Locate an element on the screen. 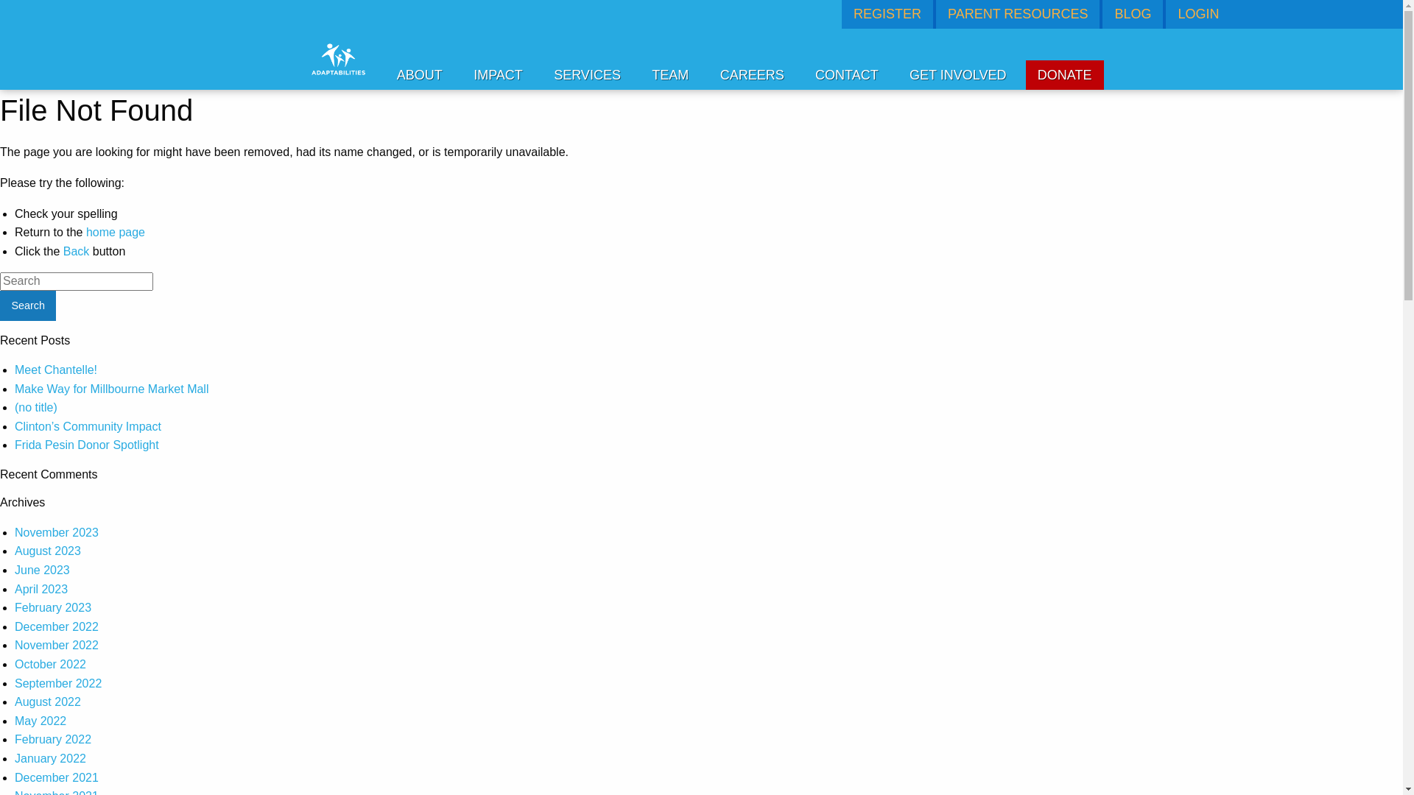  Make Way for Millbourne Market Mall is located at coordinates (112, 389).